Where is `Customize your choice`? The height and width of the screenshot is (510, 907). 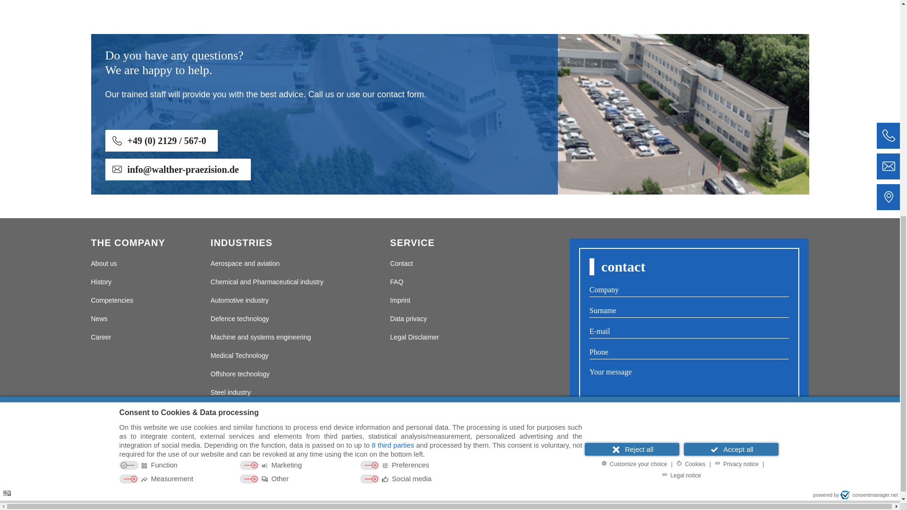
Customize your choice is located at coordinates (634, 80).